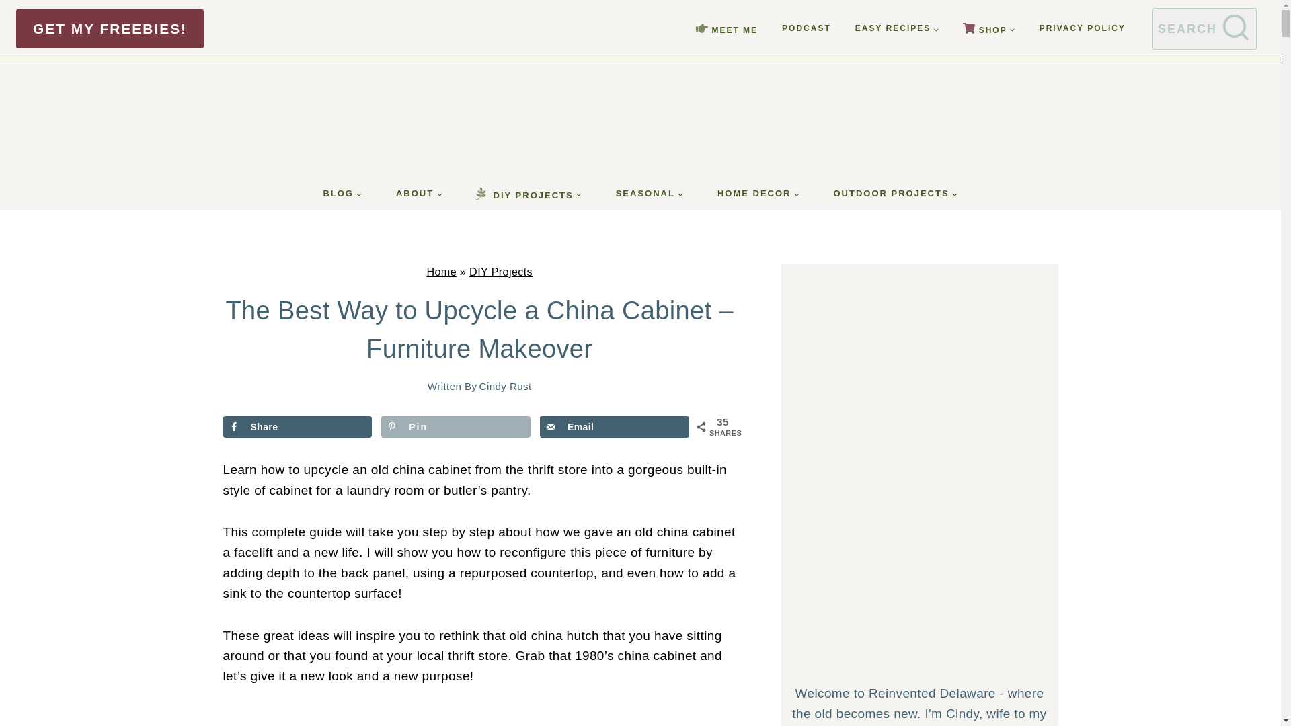  I want to click on GET MY FREEBIES!, so click(110, 30).